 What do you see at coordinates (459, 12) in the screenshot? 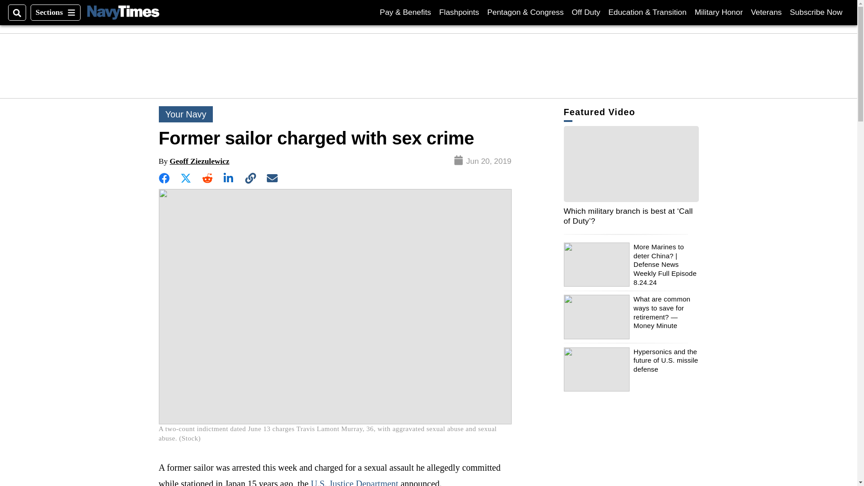
I see `Military Honor` at bounding box center [459, 12].